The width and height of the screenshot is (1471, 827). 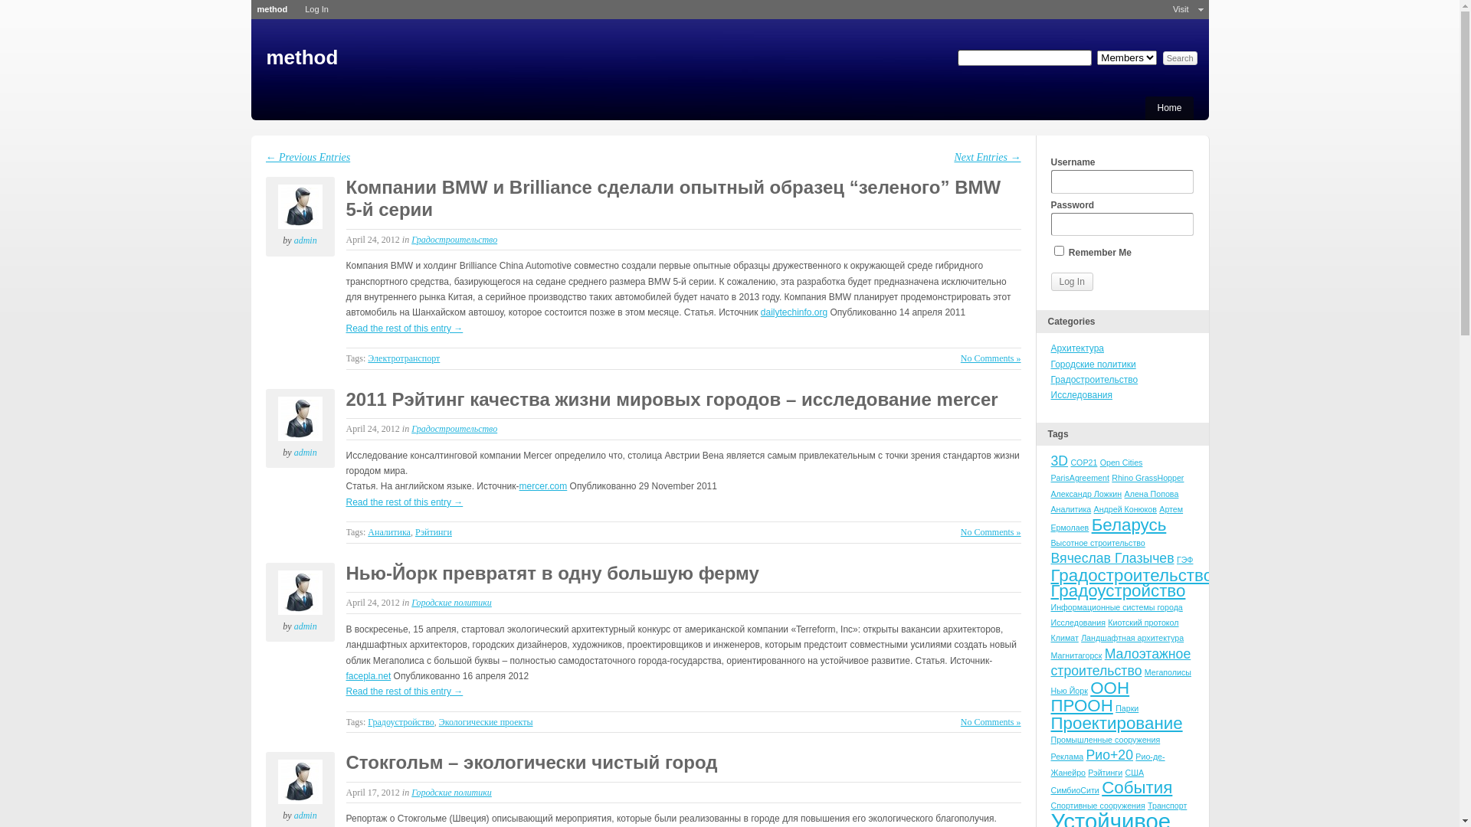 What do you see at coordinates (303, 57) in the screenshot?
I see `method` at bounding box center [303, 57].